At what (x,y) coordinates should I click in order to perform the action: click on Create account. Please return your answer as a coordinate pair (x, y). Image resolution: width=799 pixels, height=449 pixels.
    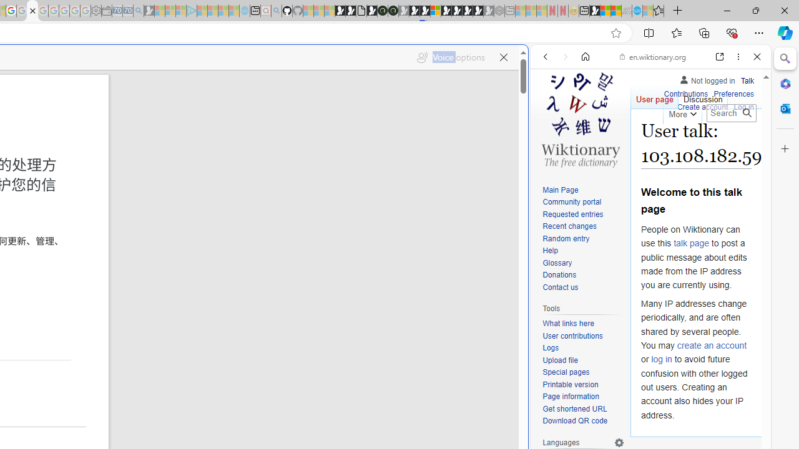
    Looking at the image, I should click on (703, 107).